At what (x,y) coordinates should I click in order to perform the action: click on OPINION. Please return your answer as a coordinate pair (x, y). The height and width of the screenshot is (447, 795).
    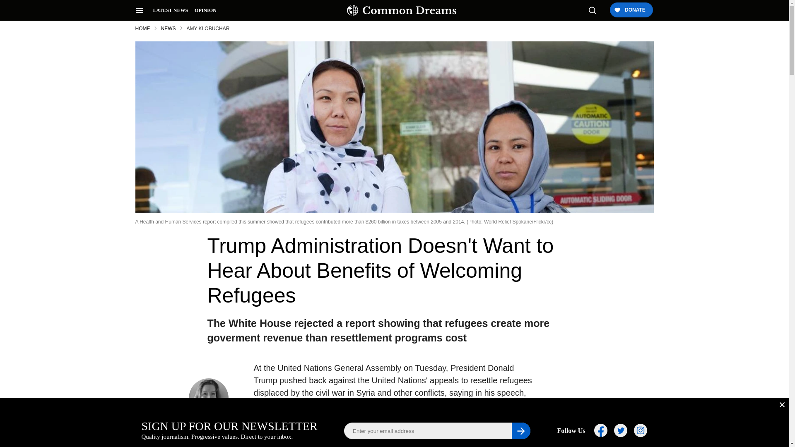
    Looking at the image, I should click on (205, 10).